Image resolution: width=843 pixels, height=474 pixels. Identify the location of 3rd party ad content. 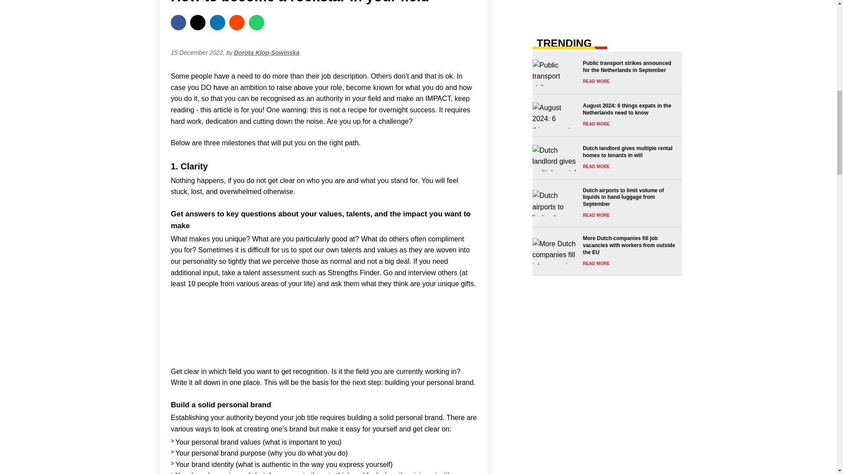
(607, 7).